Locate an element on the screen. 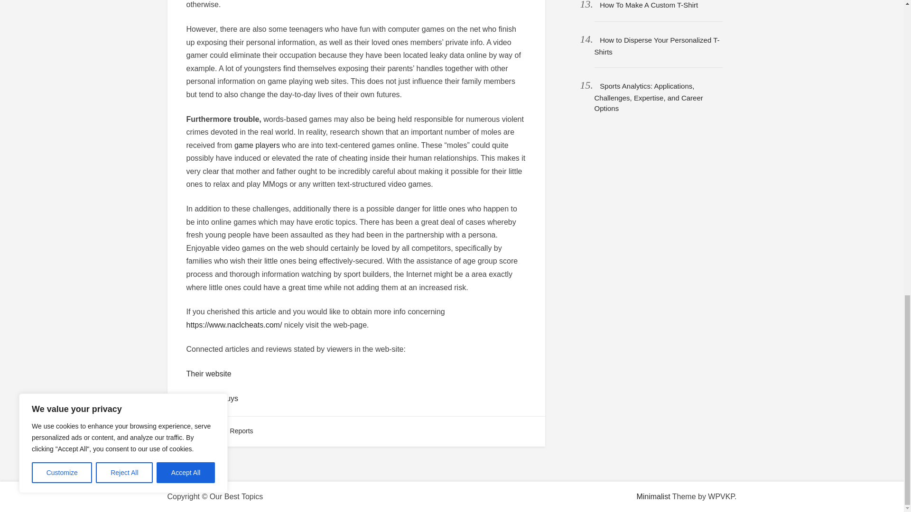  General is located at coordinates (203, 430).